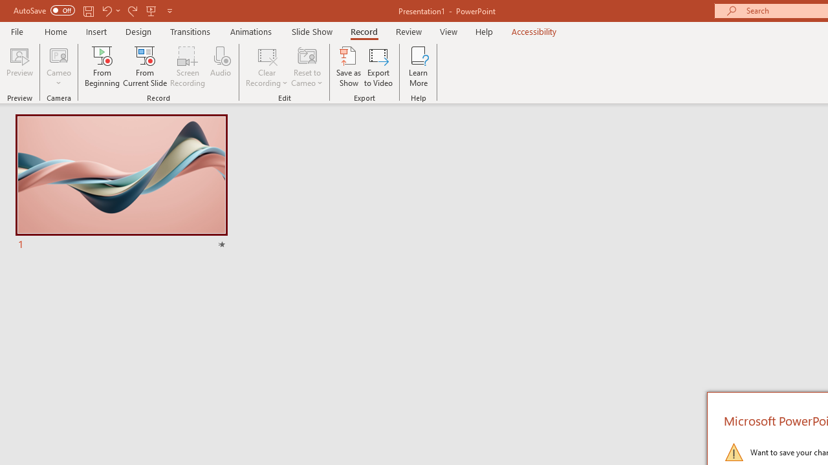 The width and height of the screenshot is (828, 465). I want to click on From Beginning..., so click(102, 66).